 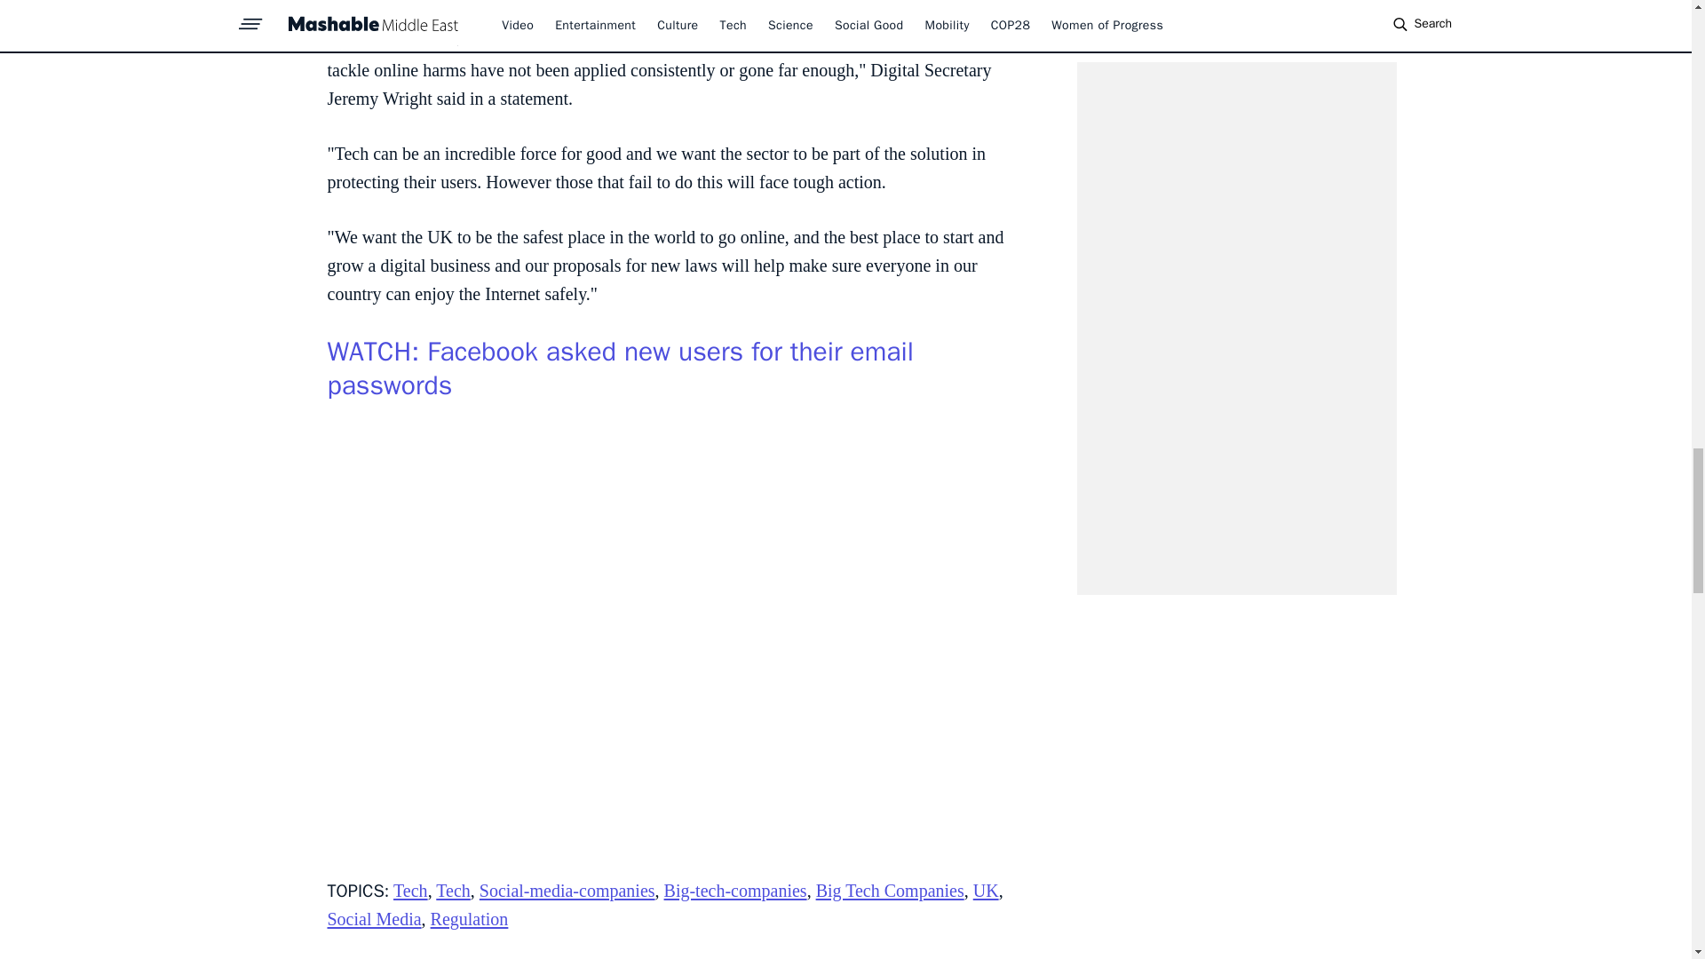 What do you see at coordinates (735, 891) in the screenshot?
I see `Big-tech-companies` at bounding box center [735, 891].